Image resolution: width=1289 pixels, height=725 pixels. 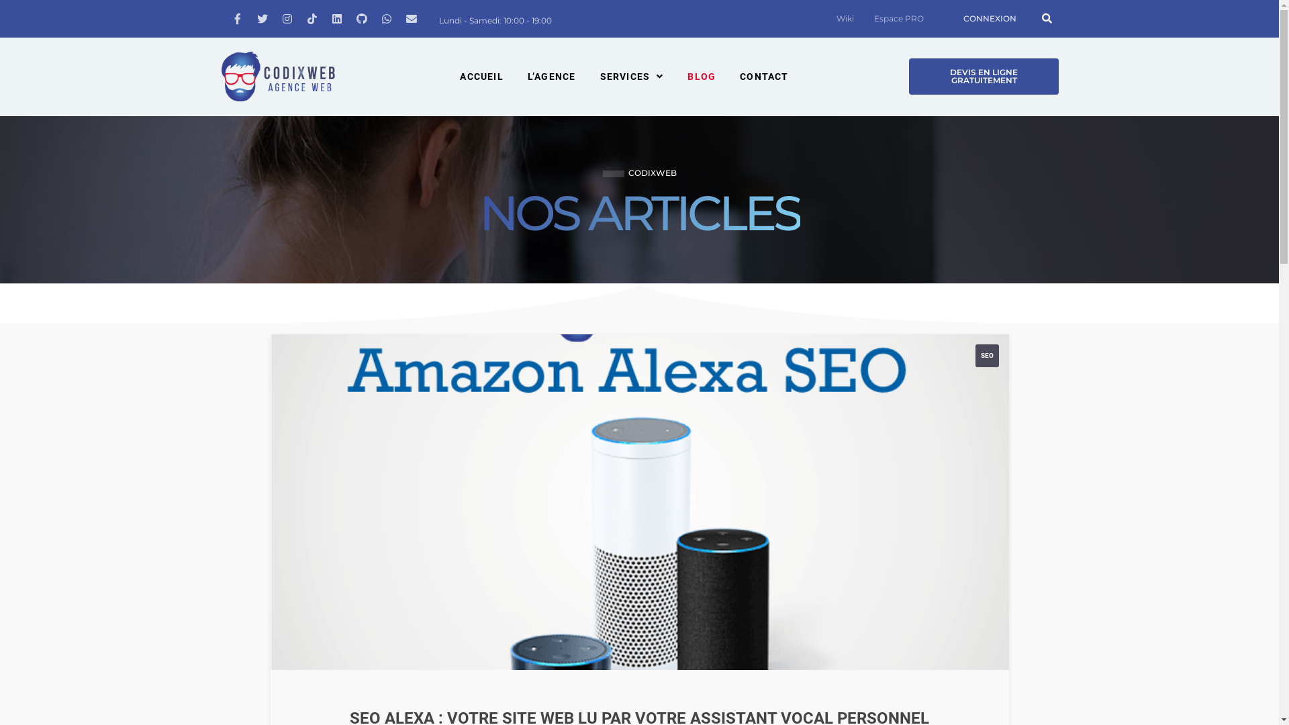 I want to click on SEO, so click(x=987, y=356).